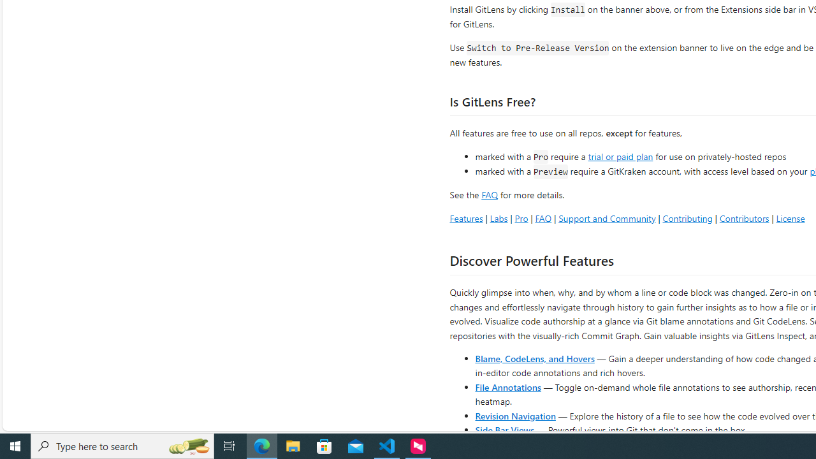  Describe the element at coordinates (790, 218) in the screenshot. I see `License` at that location.